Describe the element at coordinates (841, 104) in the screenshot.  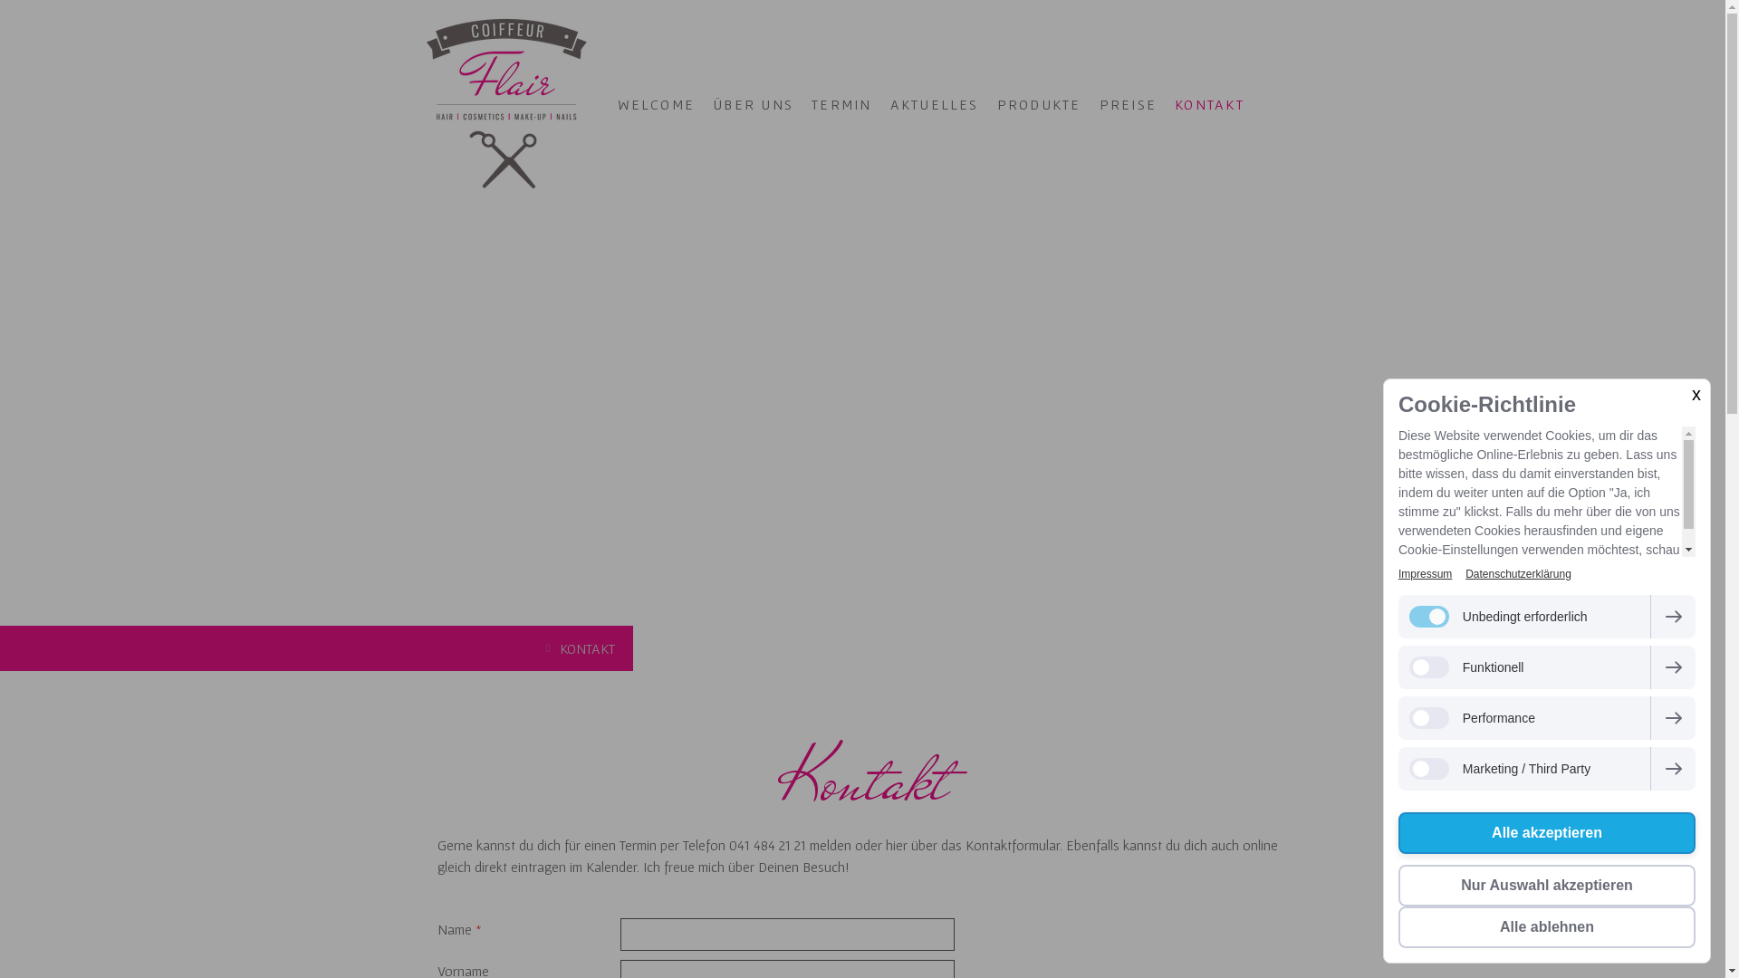
I see `TERMIN` at that location.